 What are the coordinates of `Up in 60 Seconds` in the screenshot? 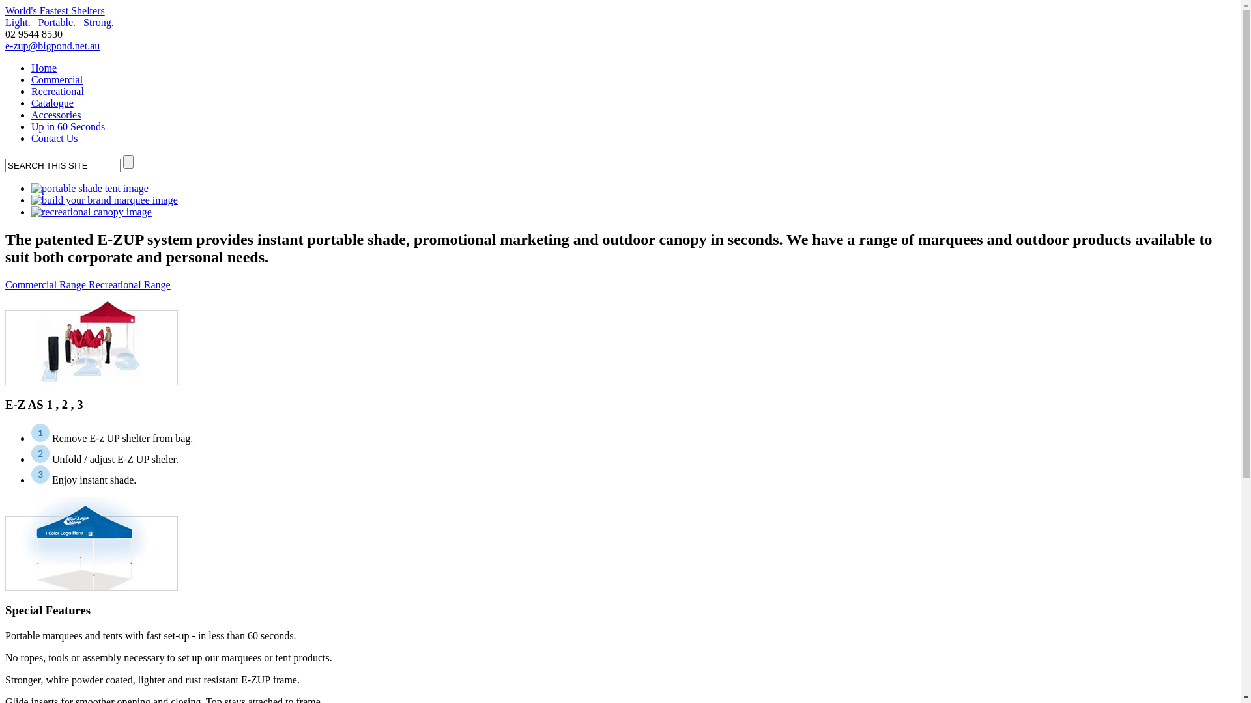 It's located at (68, 126).